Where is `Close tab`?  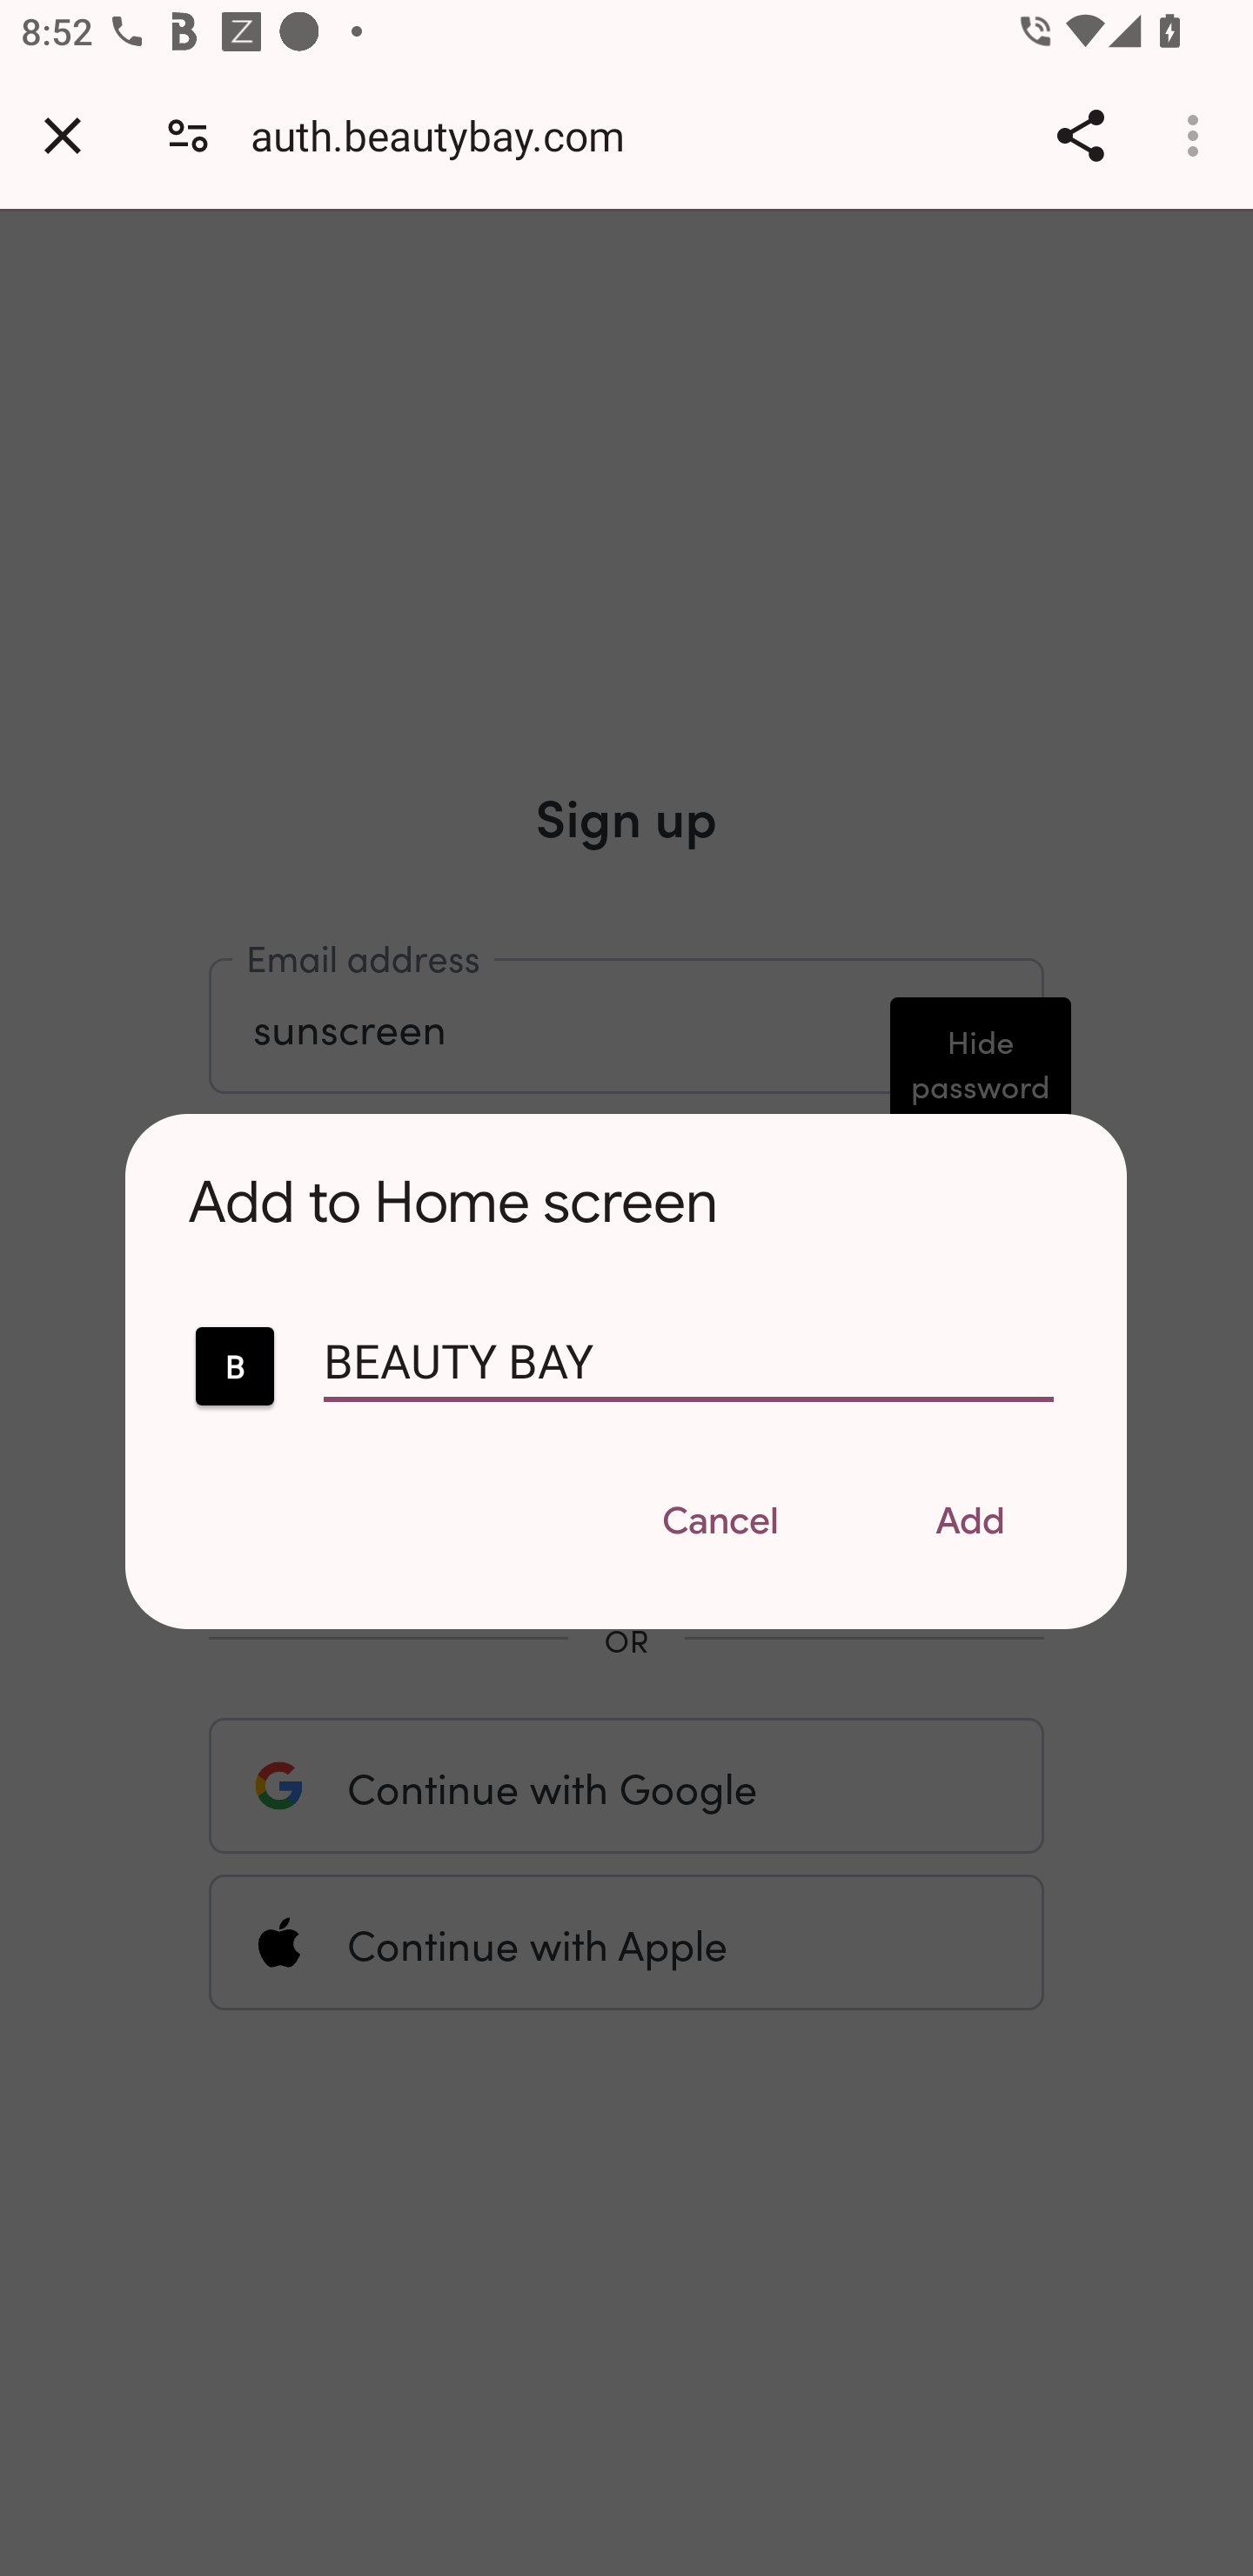 Close tab is located at coordinates (63, 135).